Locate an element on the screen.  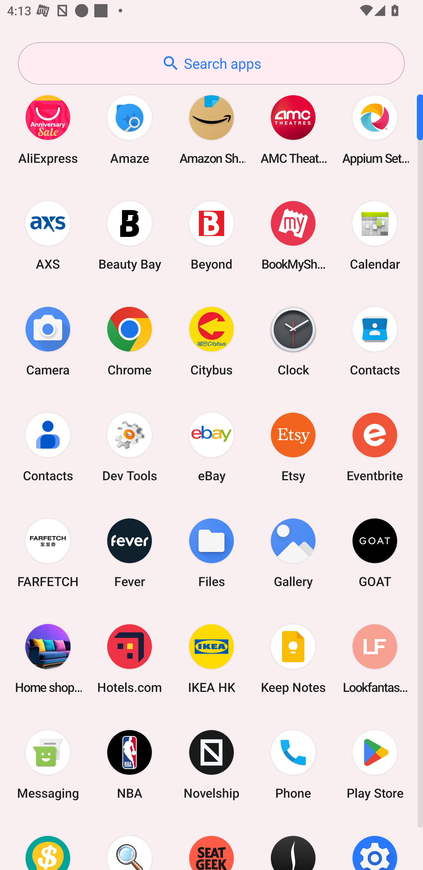
SeatGeek is located at coordinates (211, 844).